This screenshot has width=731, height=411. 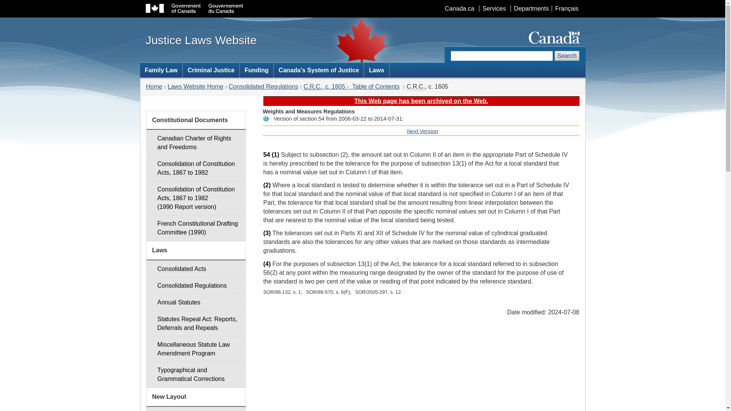 I want to click on Typographical and Grammatical Corrections, so click(x=196, y=374).